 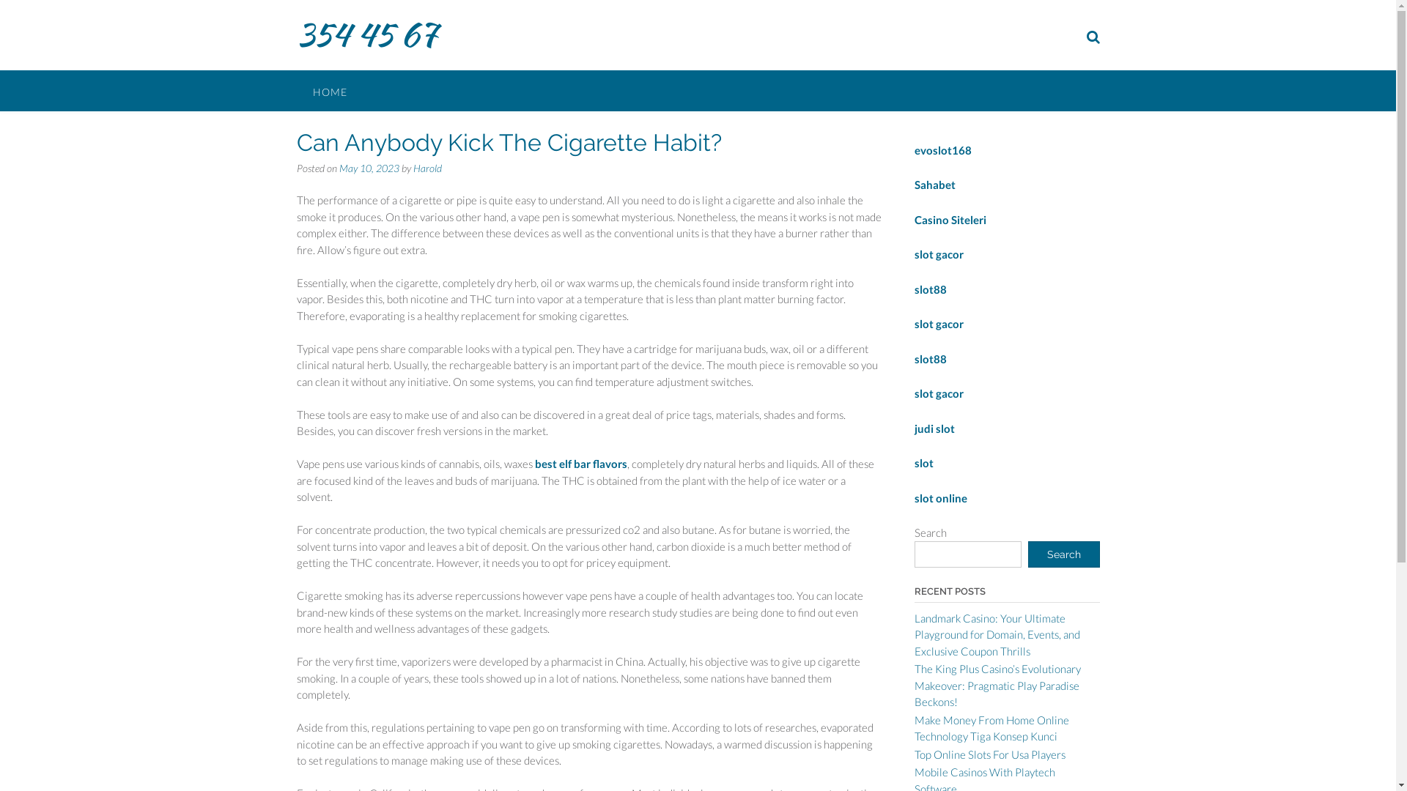 I want to click on slot, so click(x=924, y=463).